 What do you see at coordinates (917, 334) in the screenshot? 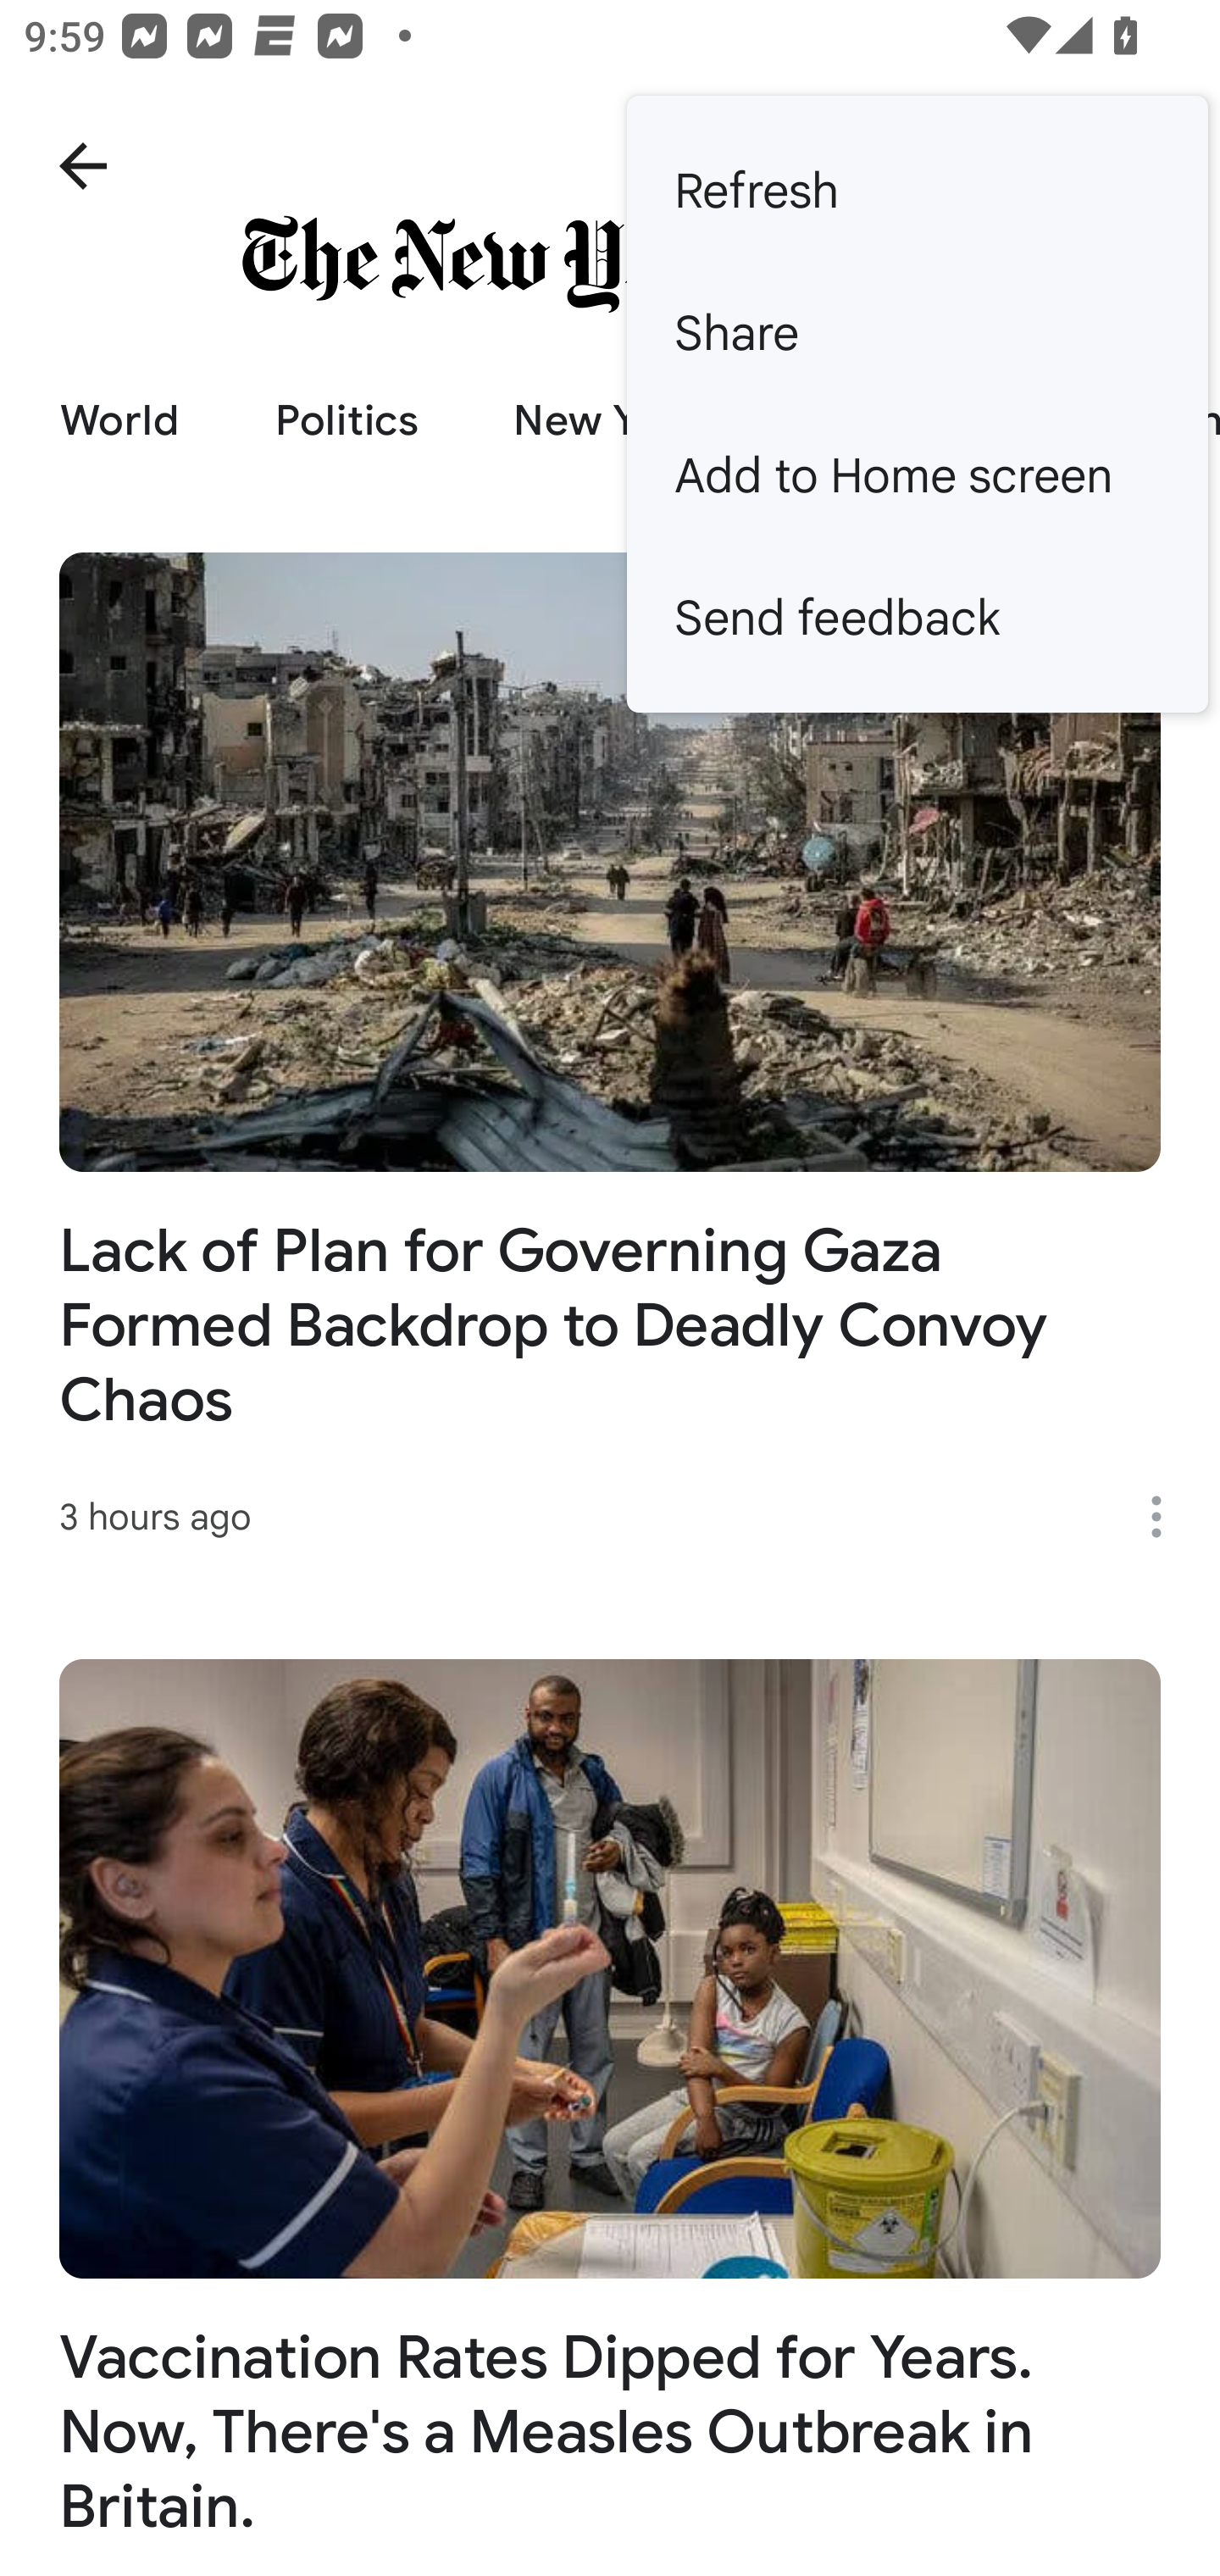
I see `Share` at bounding box center [917, 334].